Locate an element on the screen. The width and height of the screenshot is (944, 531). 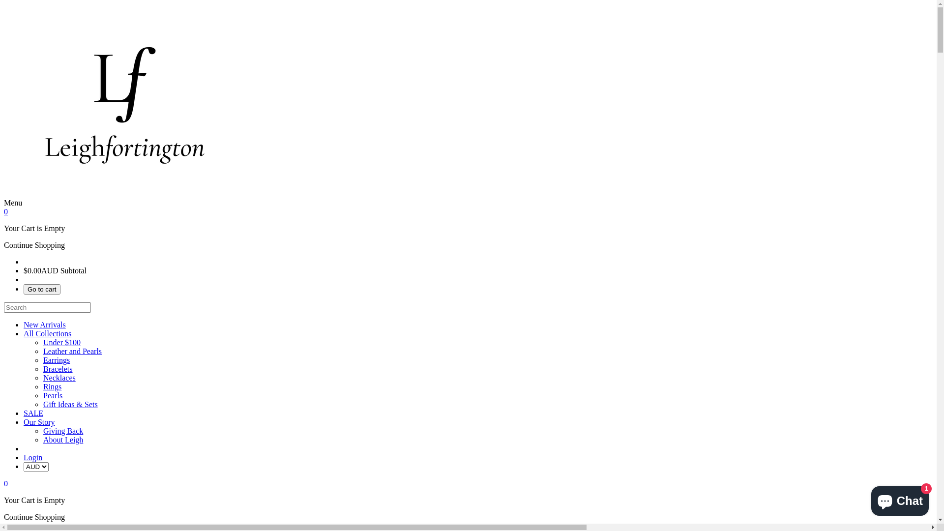
Earrings is located at coordinates (57, 360).